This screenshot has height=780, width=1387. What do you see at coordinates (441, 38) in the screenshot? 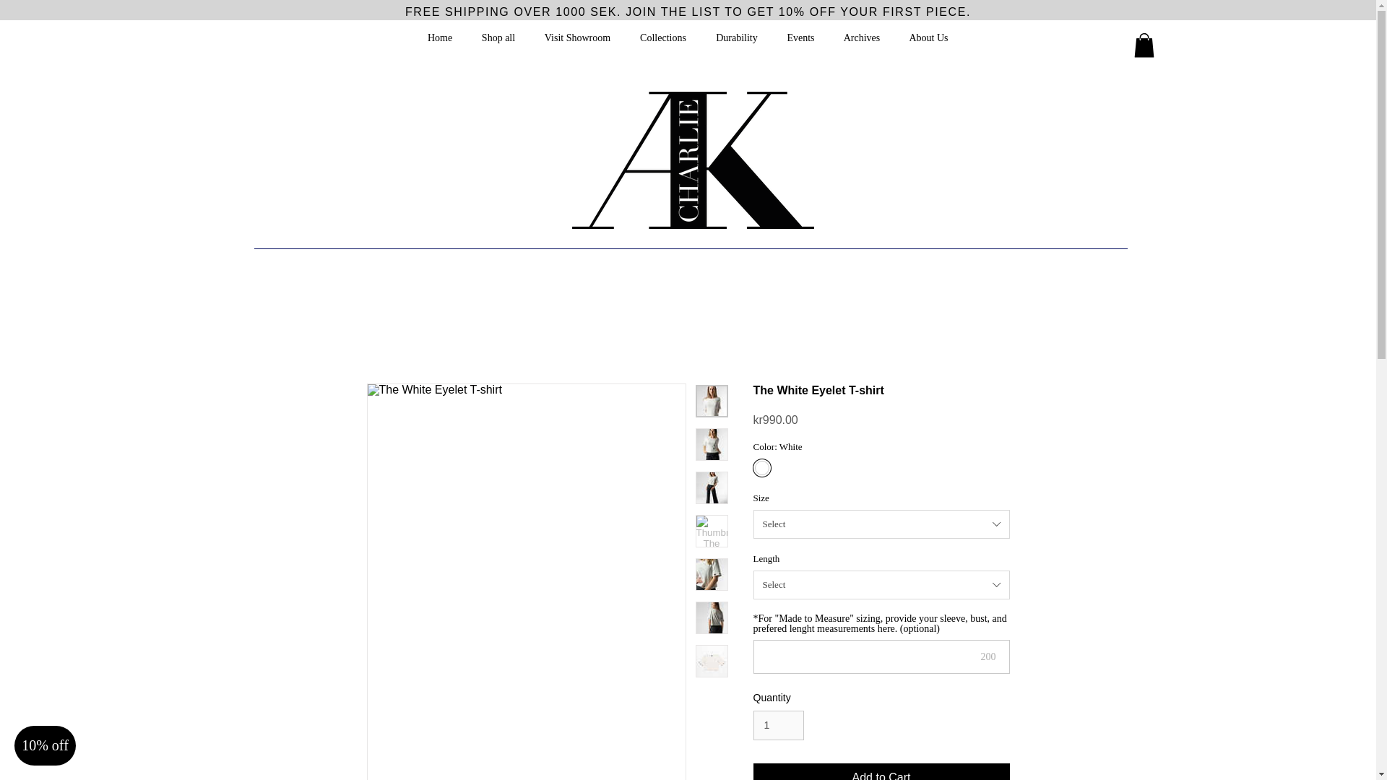
I see `Home` at bounding box center [441, 38].